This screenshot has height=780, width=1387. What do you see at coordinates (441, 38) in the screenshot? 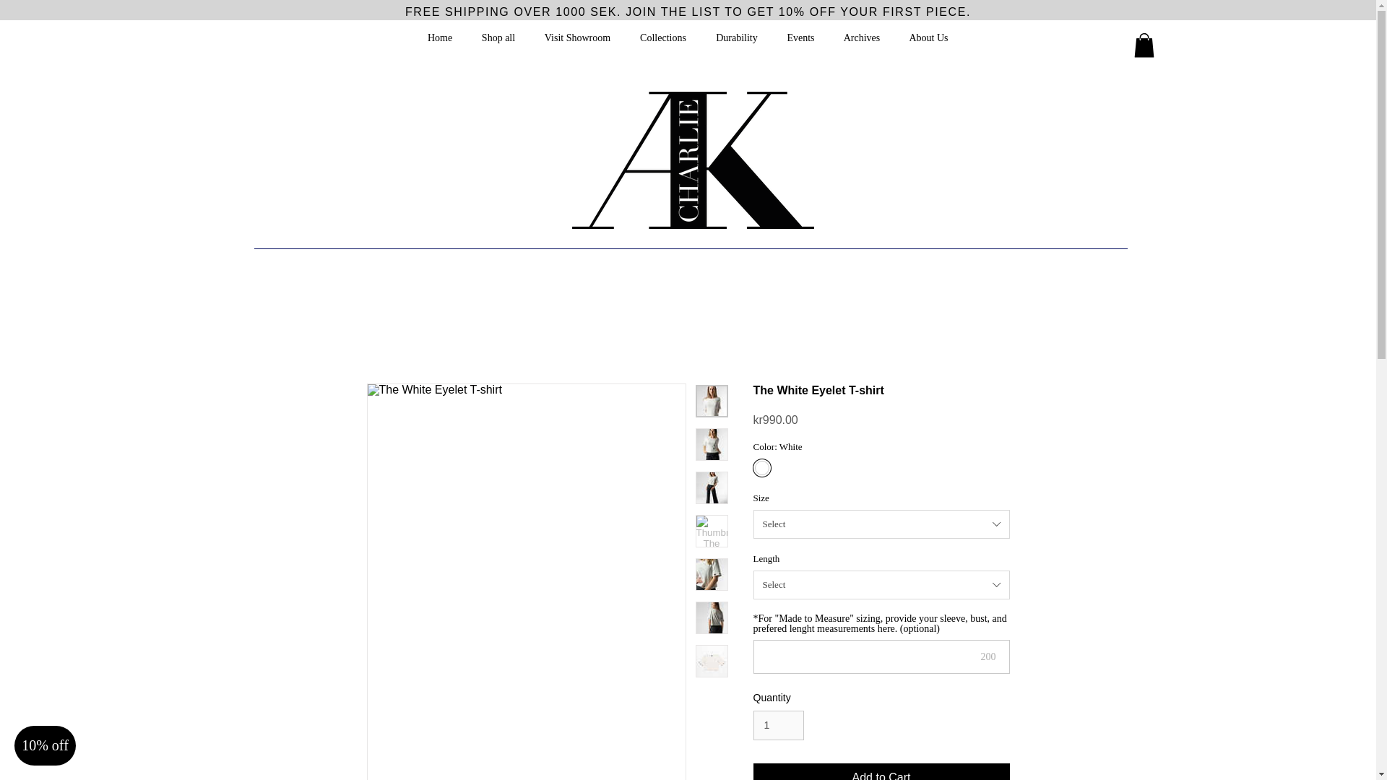
I see `Home` at bounding box center [441, 38].